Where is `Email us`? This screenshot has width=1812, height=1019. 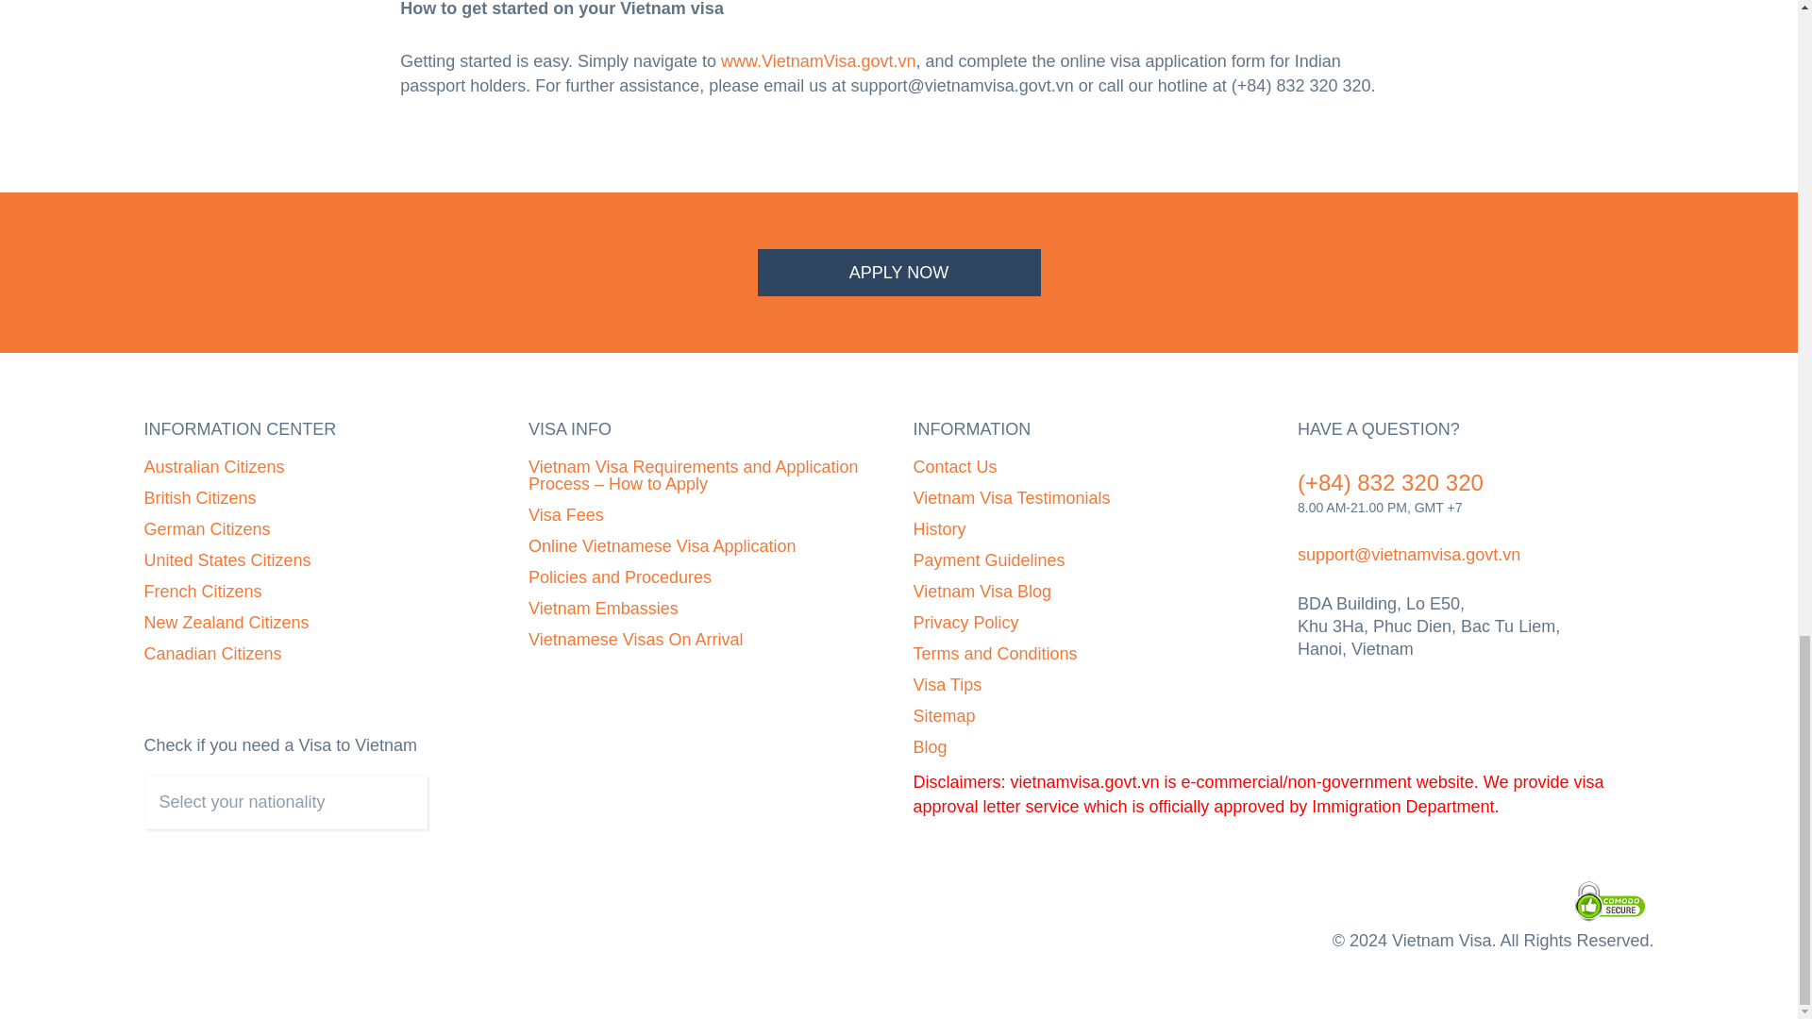 Email us is located at coordinates (1408, 555).